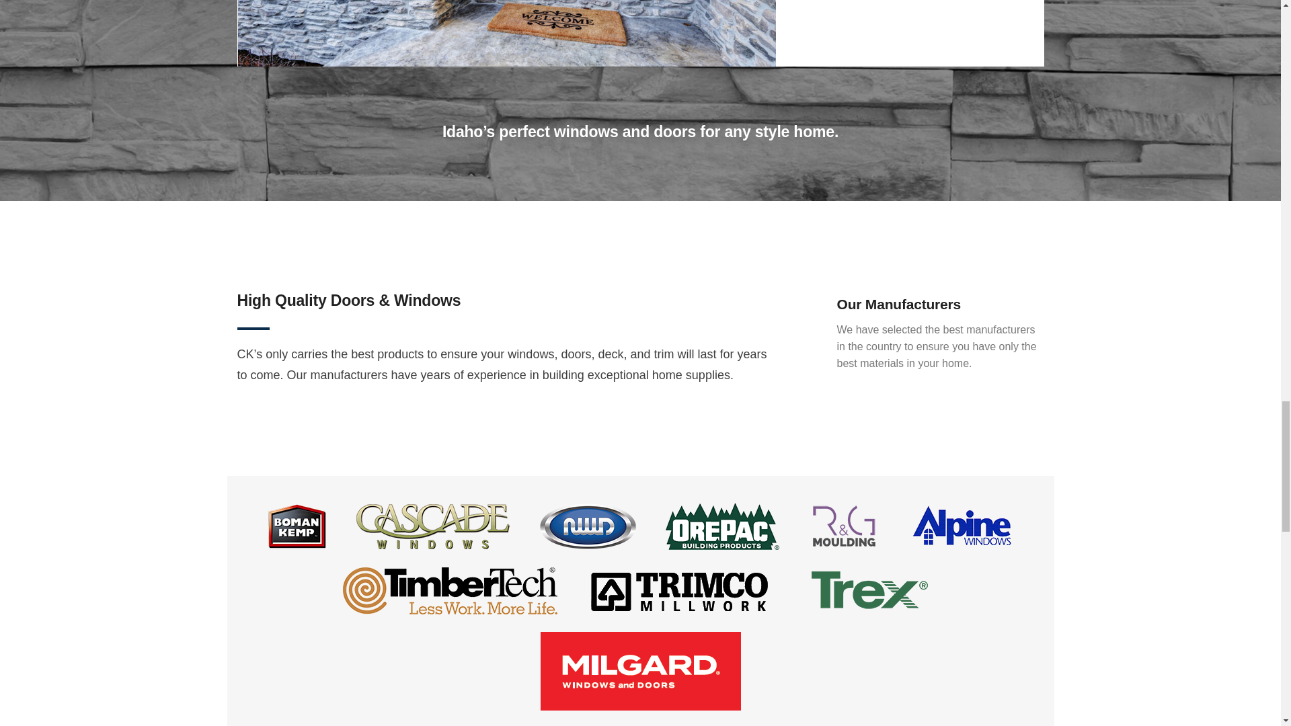 The image size is (1291, 726). What do you see at coordinates (588, 526) in the screenshot?
I see `nwd` at bounding box center [588, 526].